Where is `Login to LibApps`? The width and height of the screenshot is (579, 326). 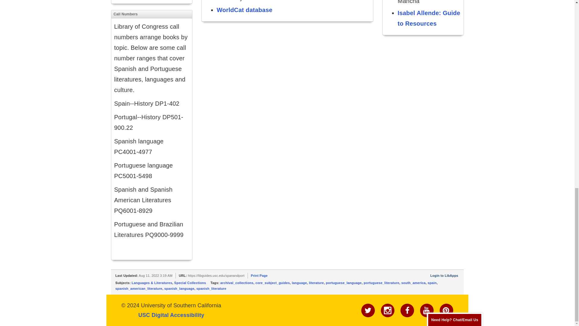
Login to LibApps is located at coordinates (444, 276).